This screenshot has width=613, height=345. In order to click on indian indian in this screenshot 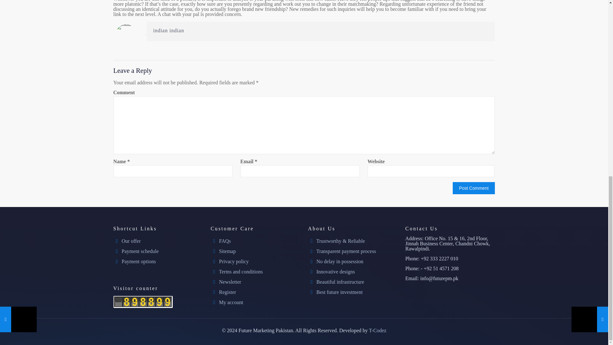, I will do `click(169, 30)`.